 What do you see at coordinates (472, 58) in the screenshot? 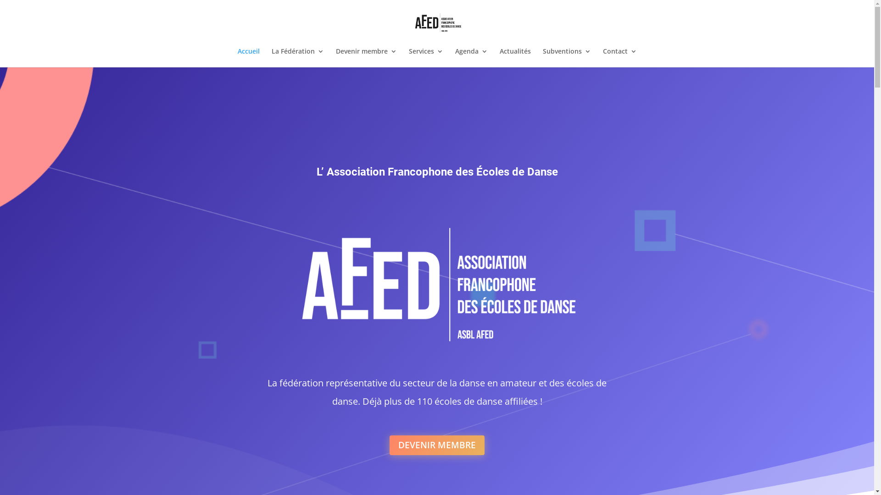
I see `Agenda` at bounding box center [472, 58].